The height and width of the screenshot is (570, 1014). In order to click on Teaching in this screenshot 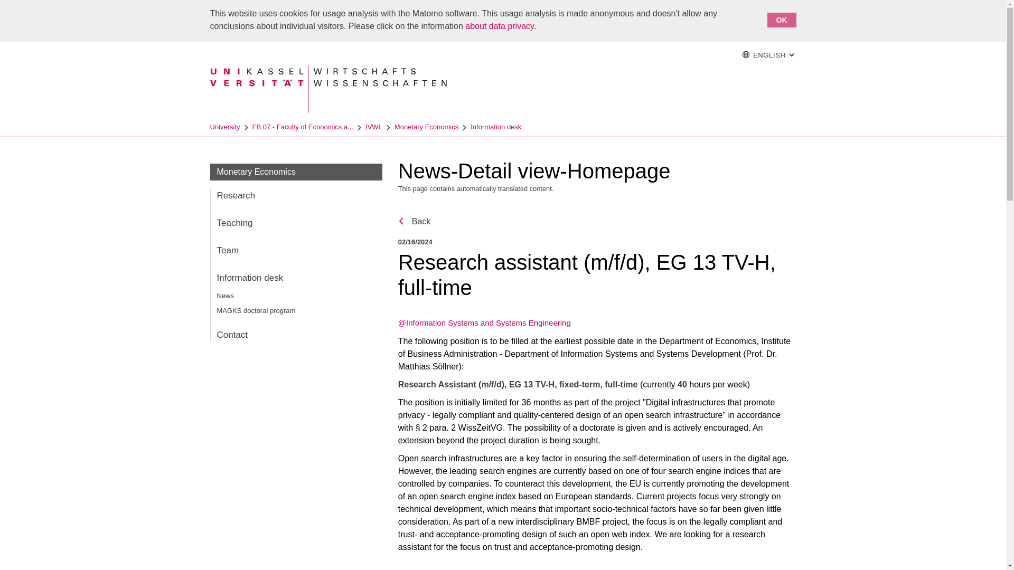, I will do `click(415, 222)`.